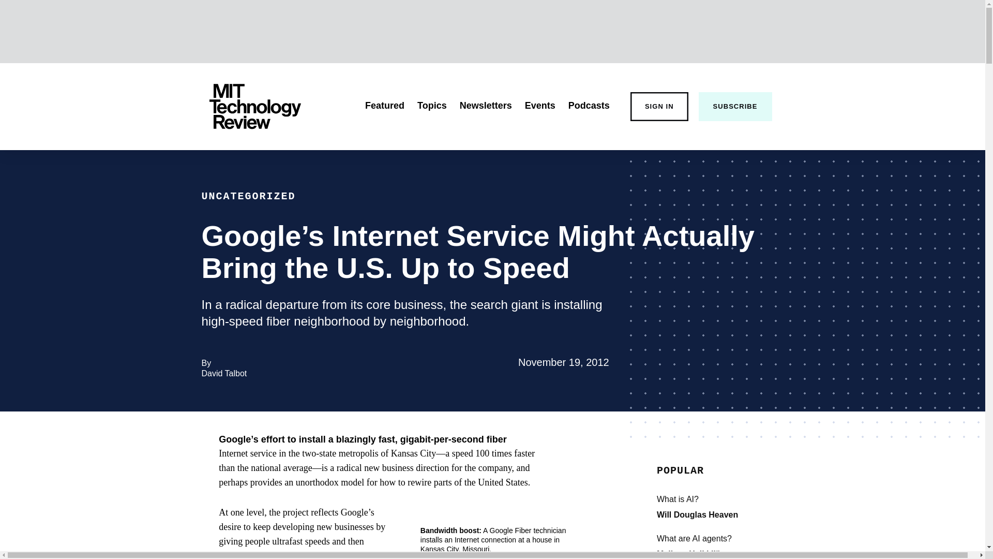  Describe the element at coordinates (486, 106) in the screenshot. I see `Newsletters` at that location.